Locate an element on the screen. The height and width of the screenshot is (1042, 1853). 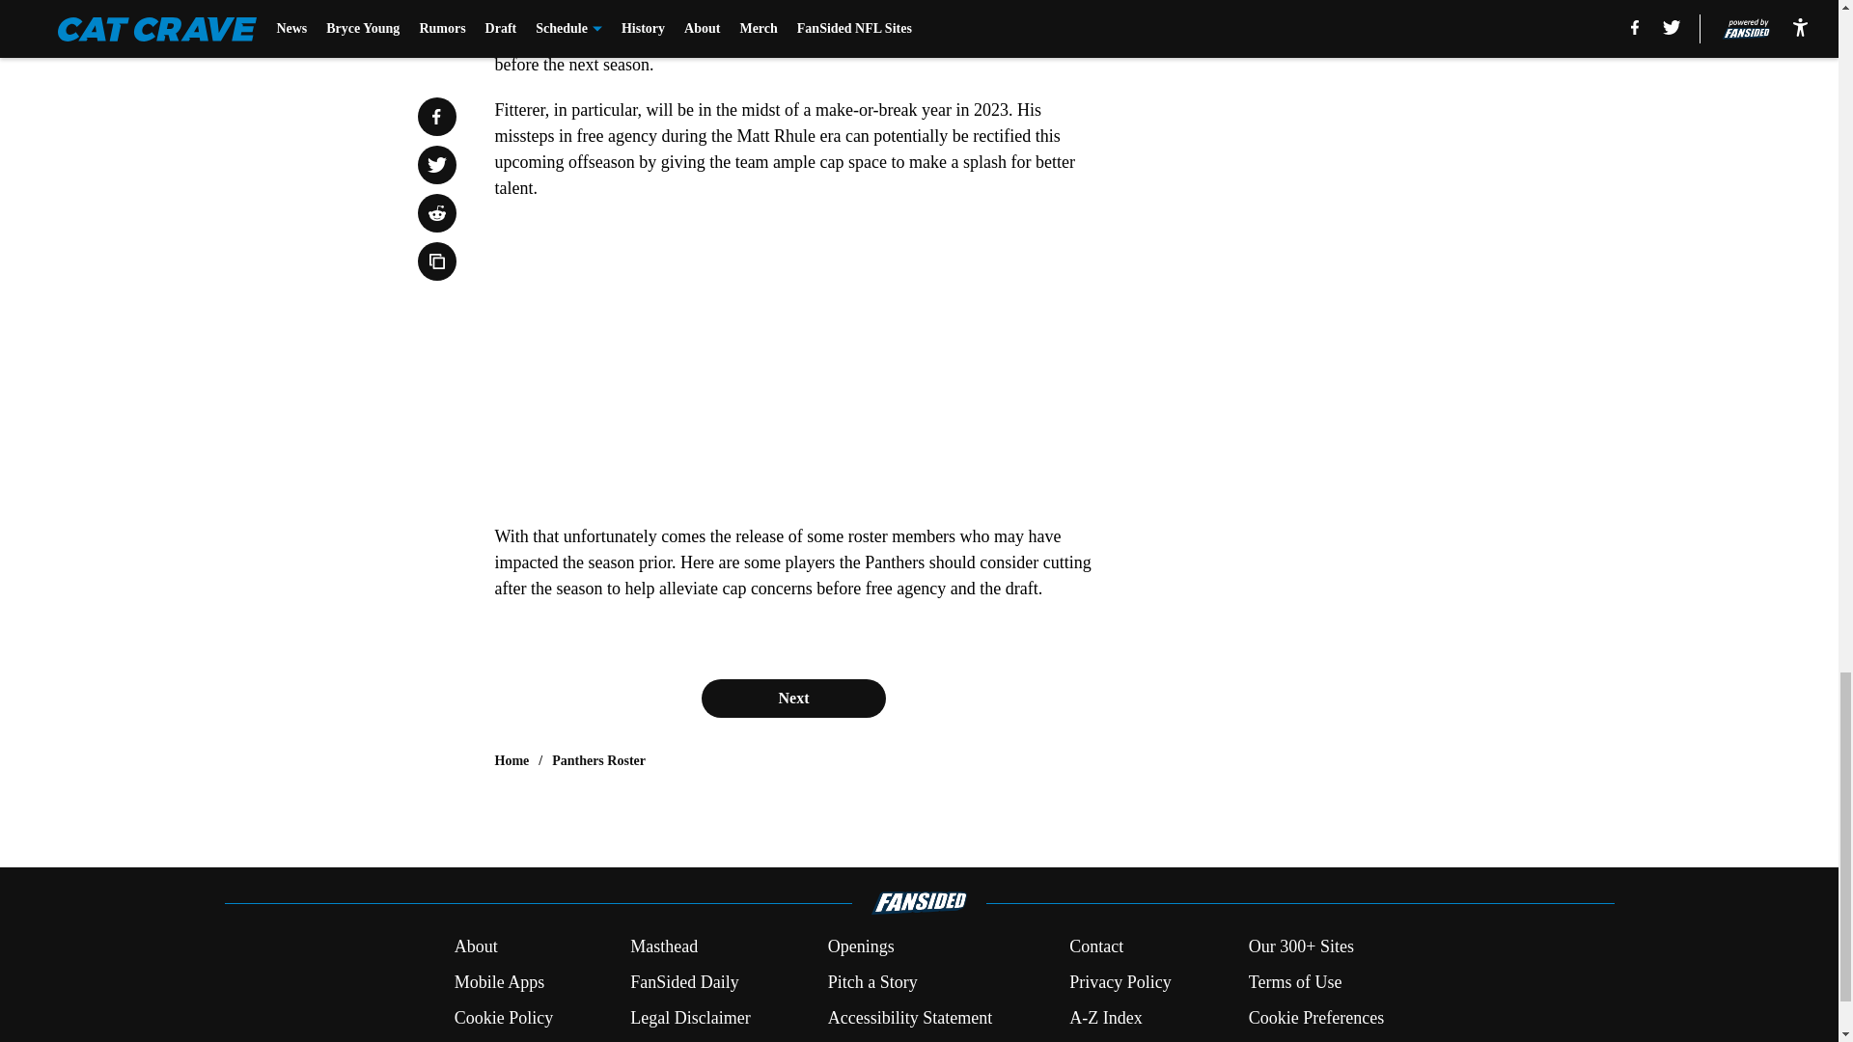
Openings is located at coordinates (861, 946).